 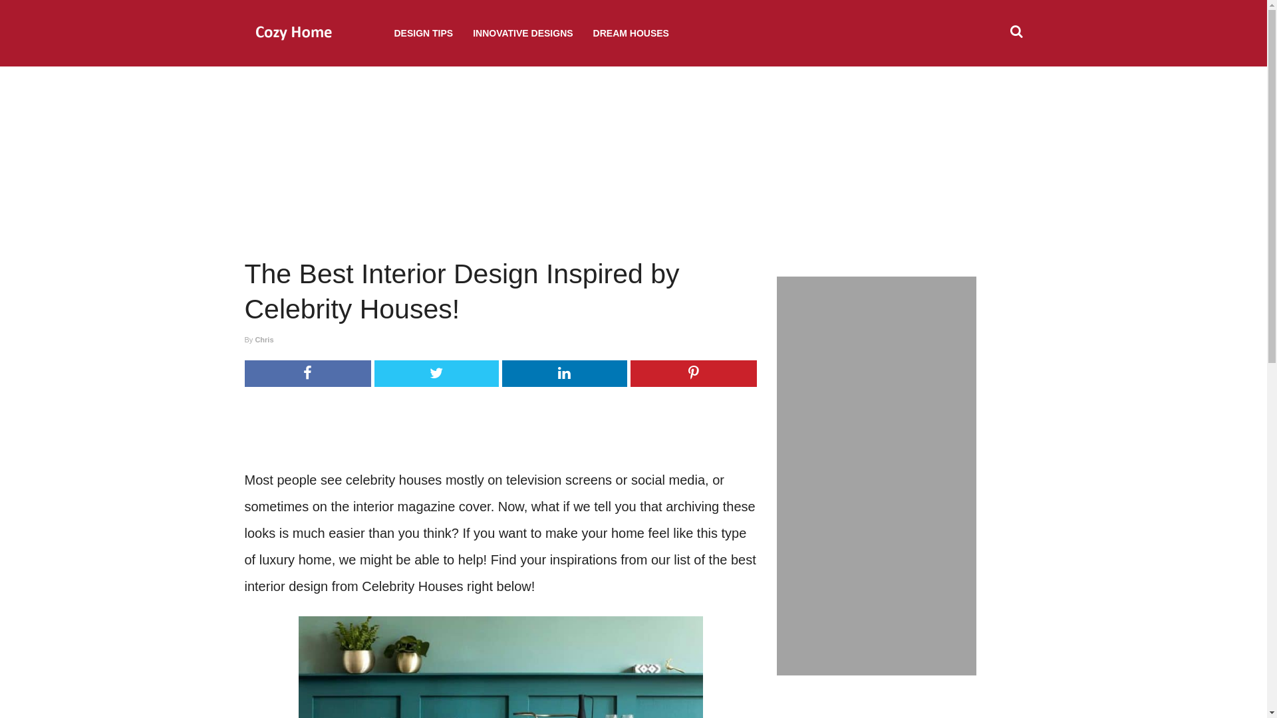 I want to click on DESIGN TIPS, so click(x=423, y=33).